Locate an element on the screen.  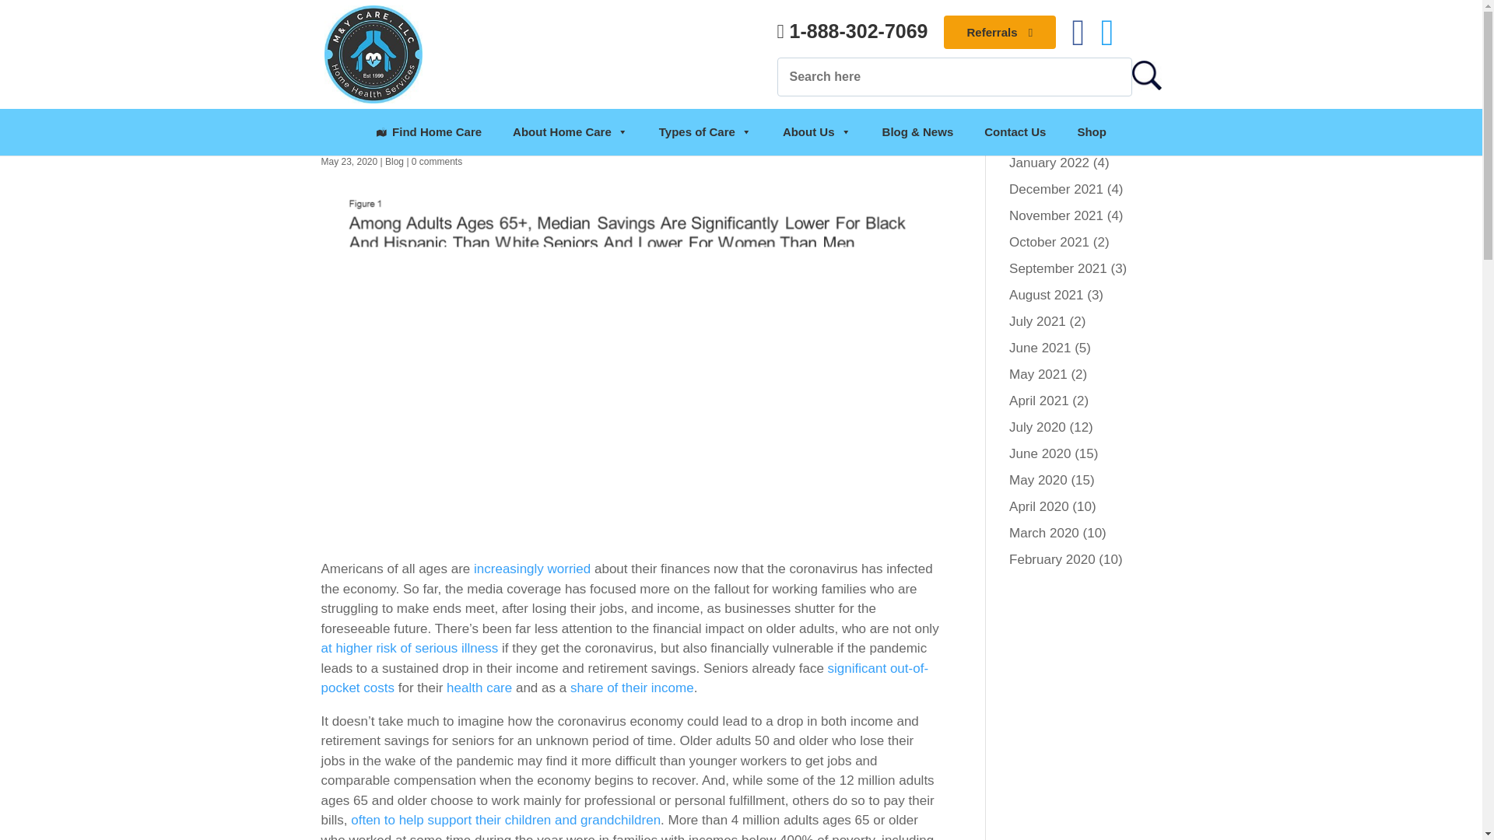
1-888-302-7069 is located at coordinates (852, 31).